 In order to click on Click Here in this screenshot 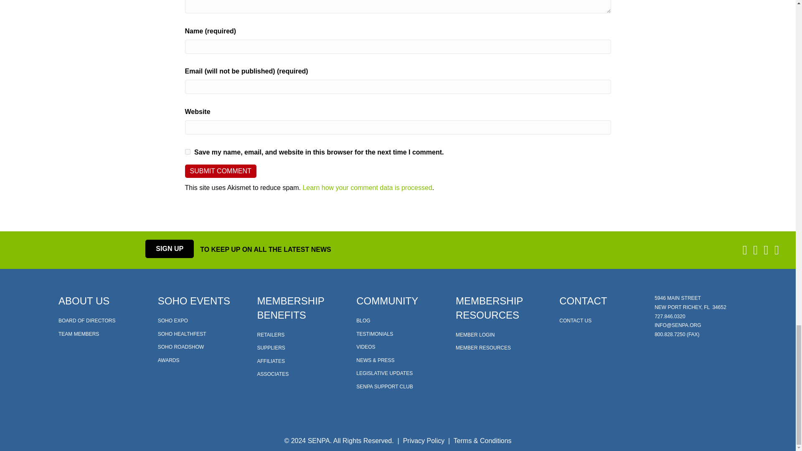, I will do `click(170, 248)`.